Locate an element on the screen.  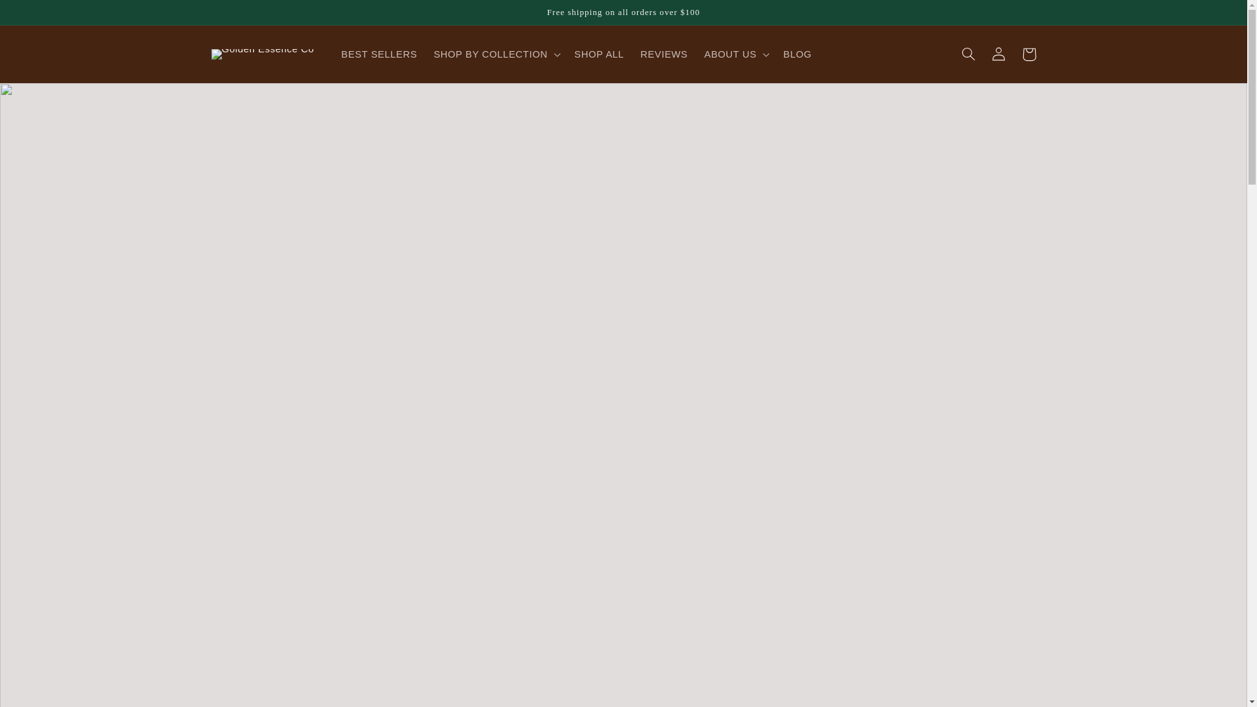
REVIEWS is located at coordinates (664, 54).